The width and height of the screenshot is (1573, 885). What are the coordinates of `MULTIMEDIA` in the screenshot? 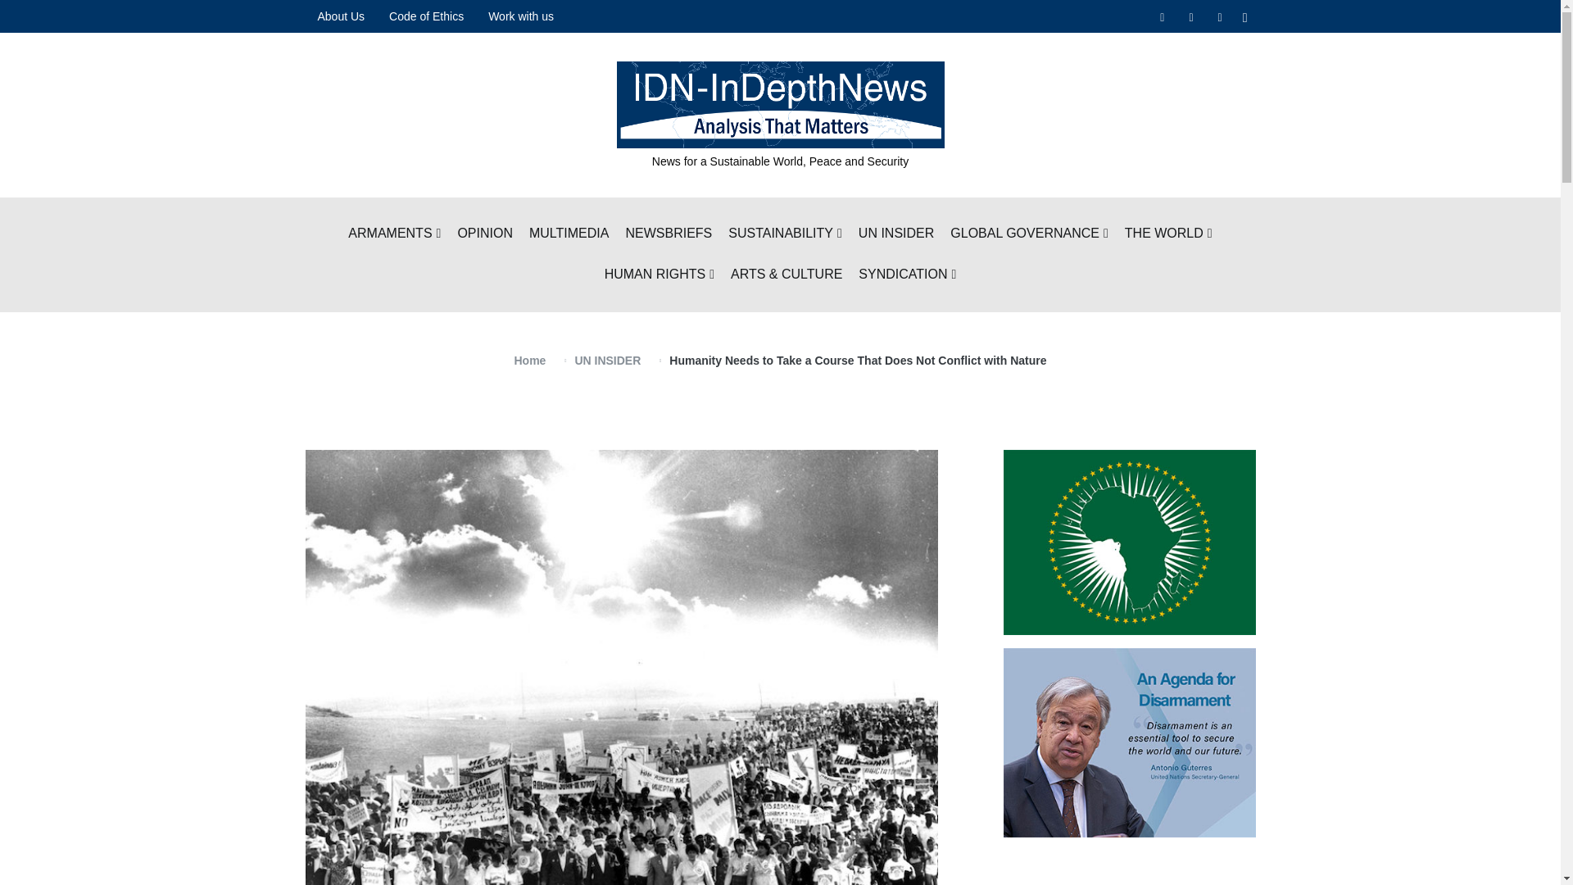 It's located at (569, 234).